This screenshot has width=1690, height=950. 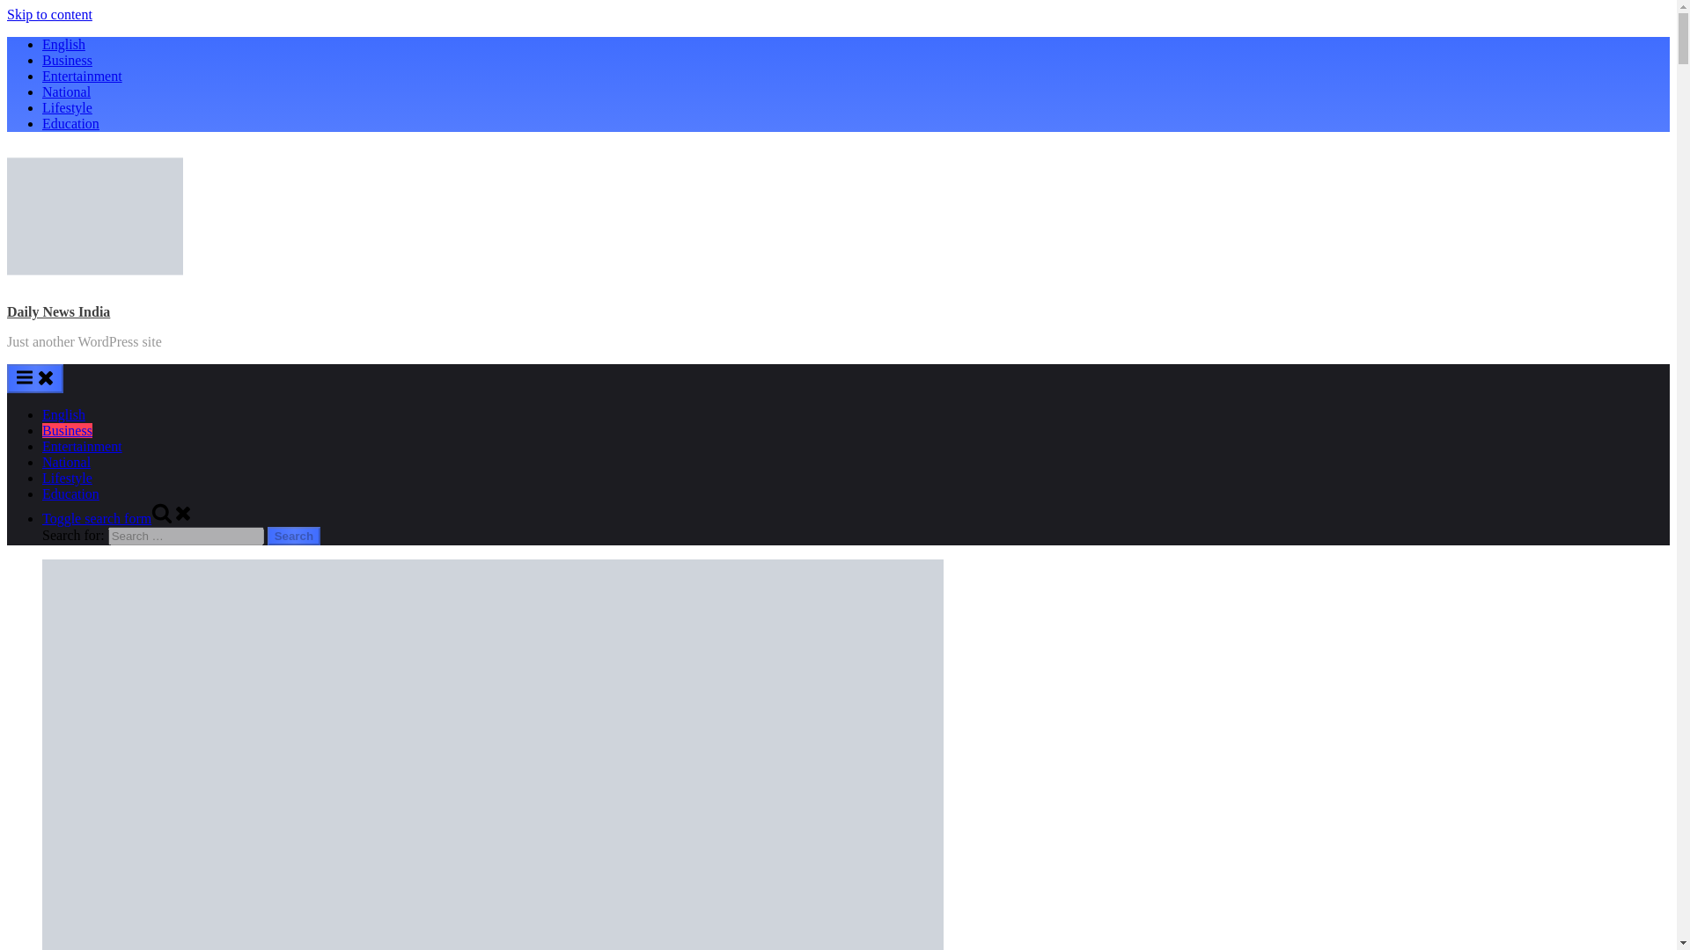 What do you see at coordinates (58, 311) in the screenshot?
I see `Daily News India` at bounding box center [58, 311].